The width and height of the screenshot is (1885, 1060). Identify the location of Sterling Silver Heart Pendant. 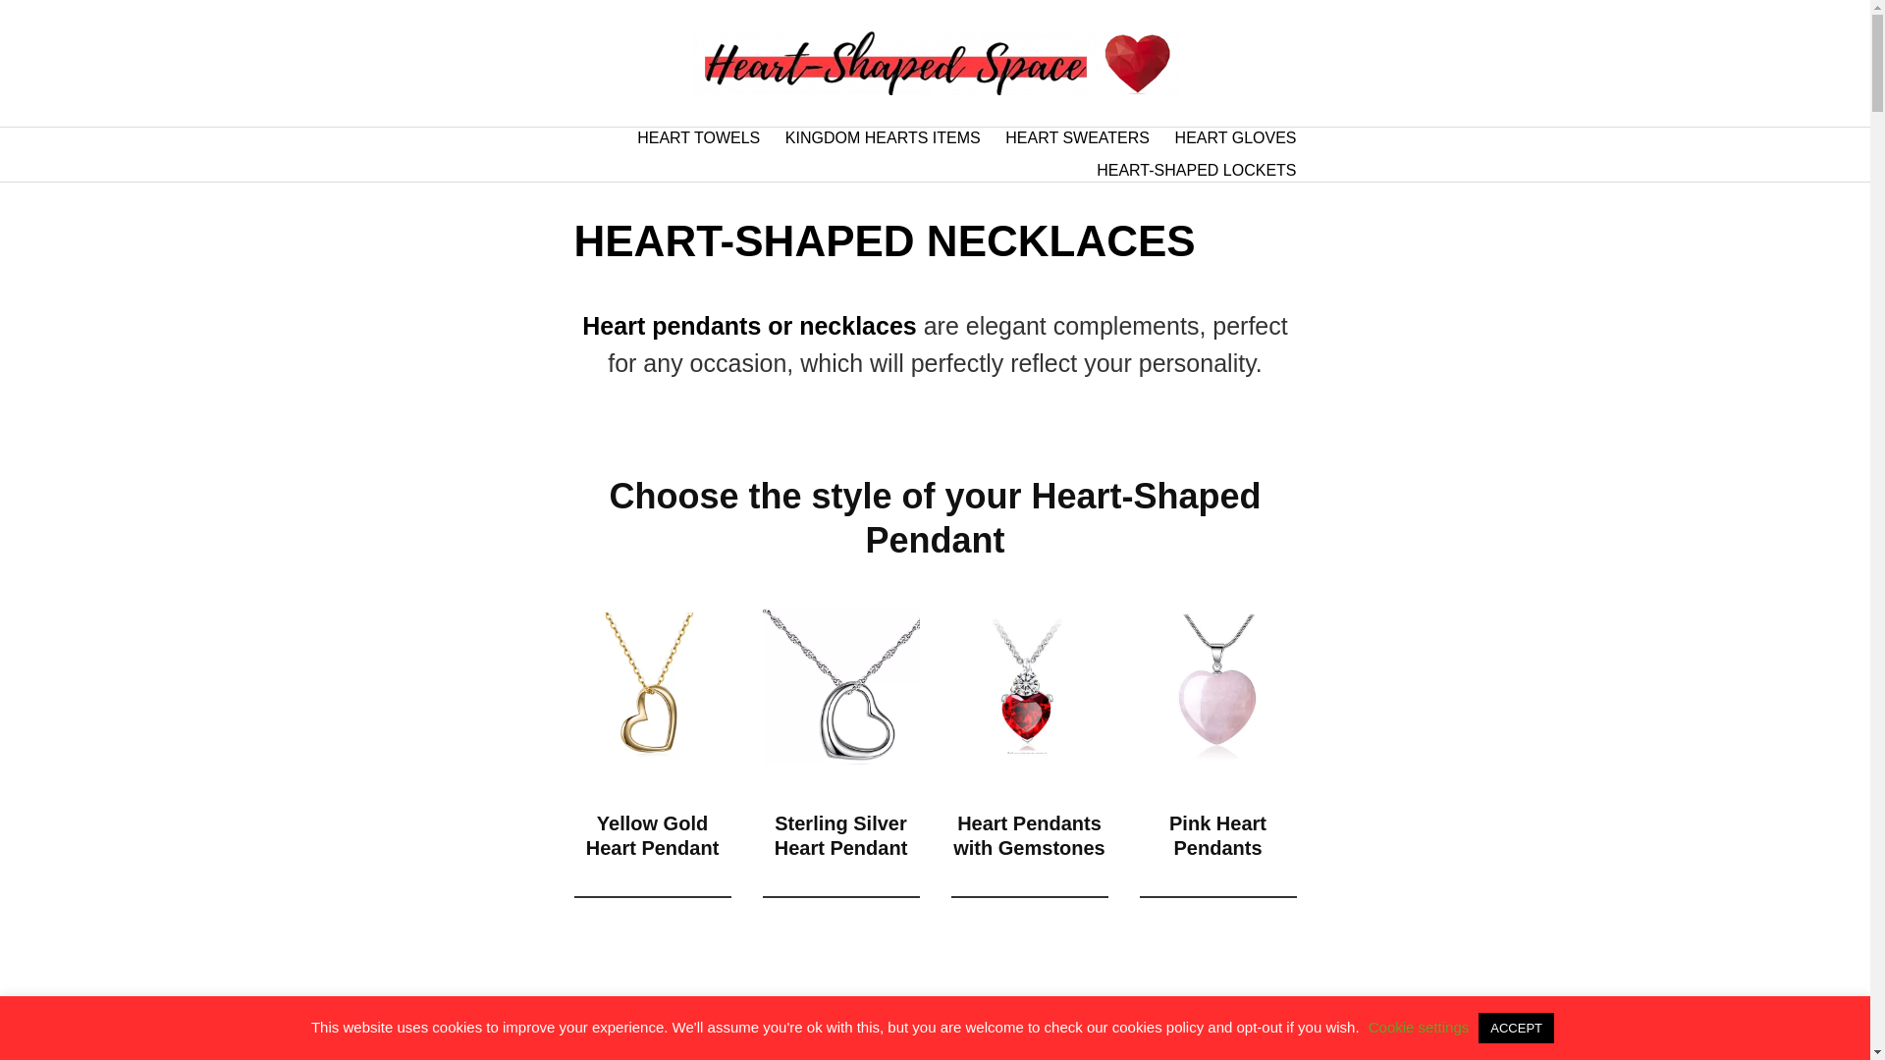
(841, 835).